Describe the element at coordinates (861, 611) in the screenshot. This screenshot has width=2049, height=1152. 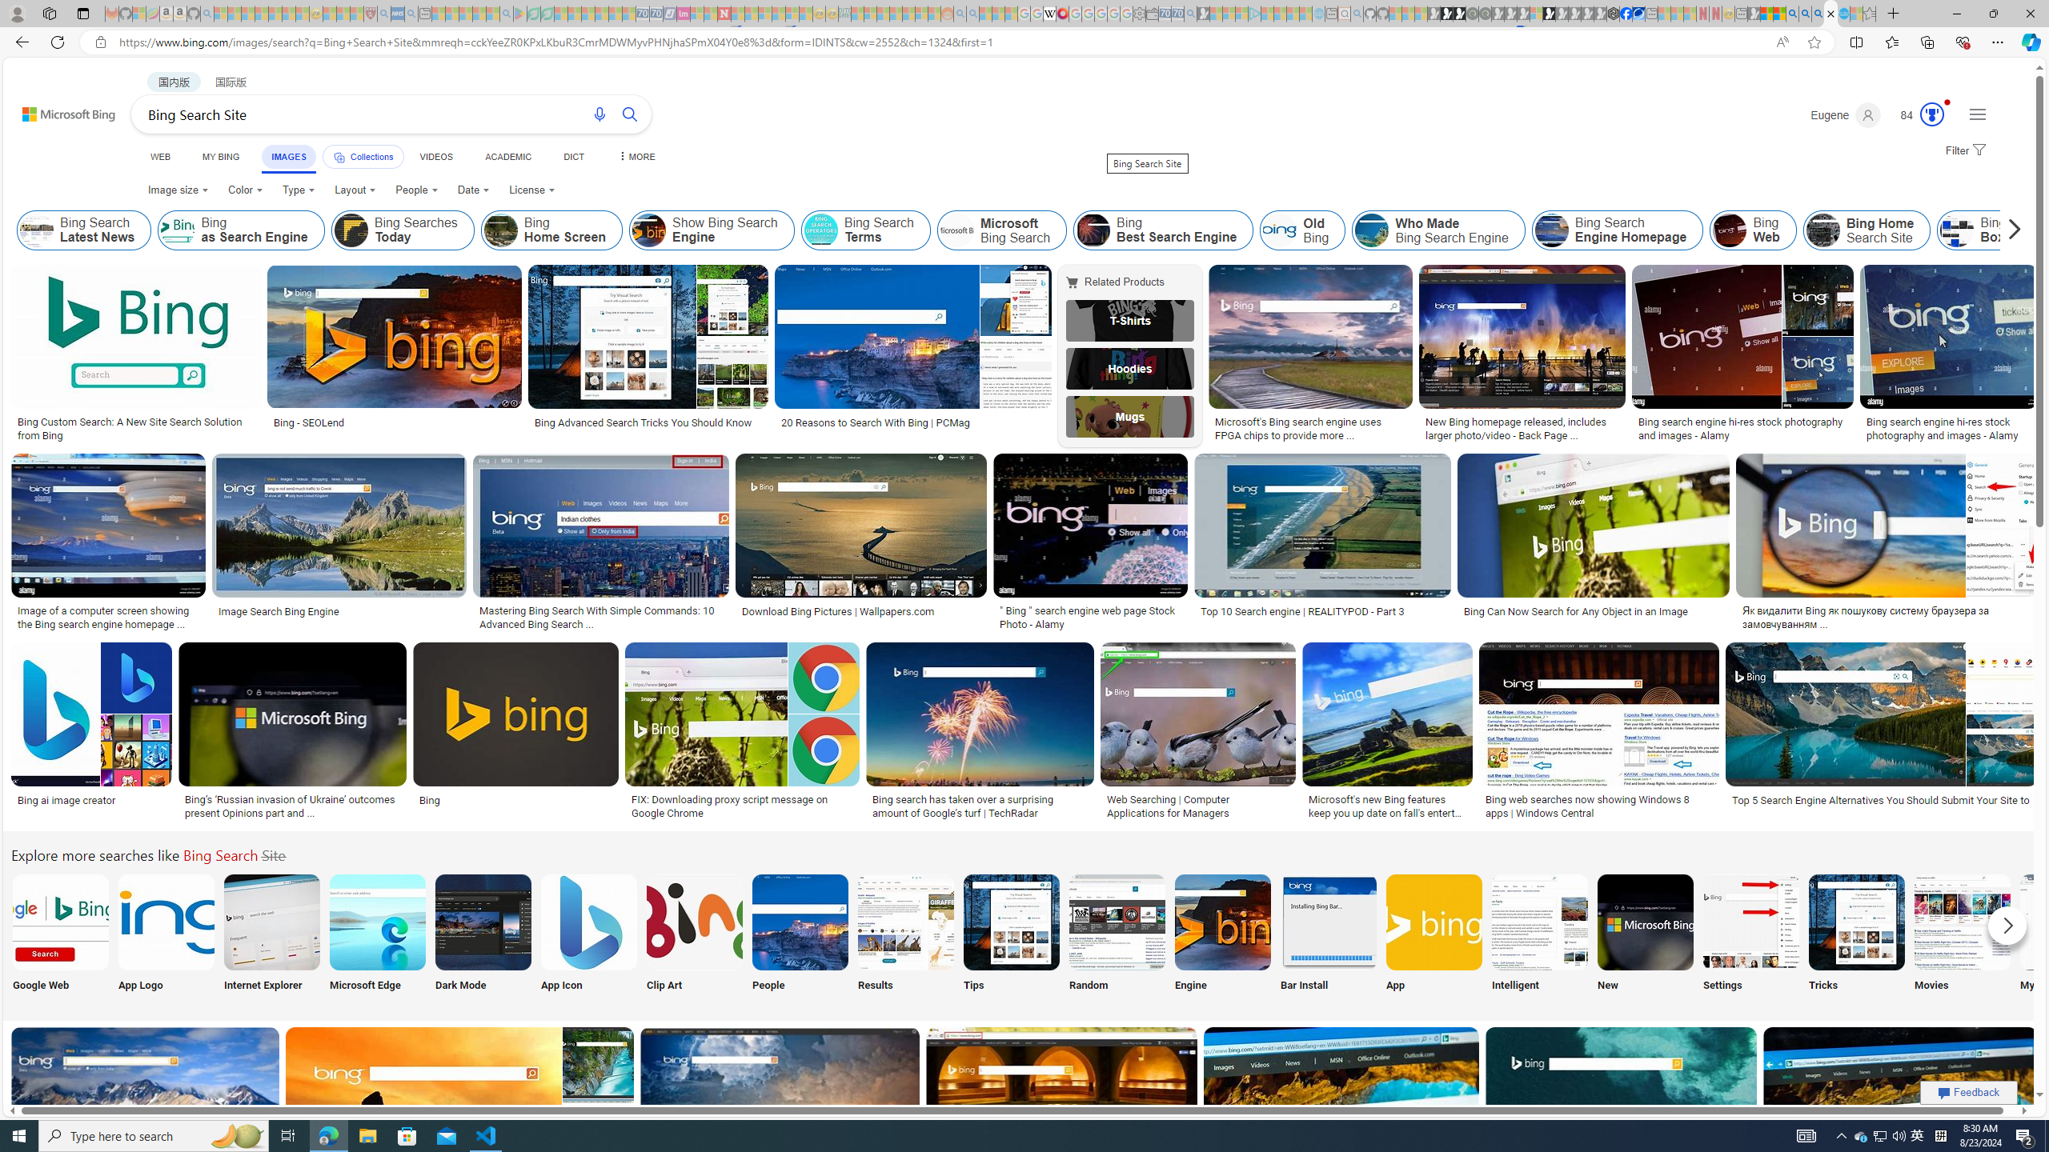
I see `Download Bing Pictures | Wallpapers.com` at that location.